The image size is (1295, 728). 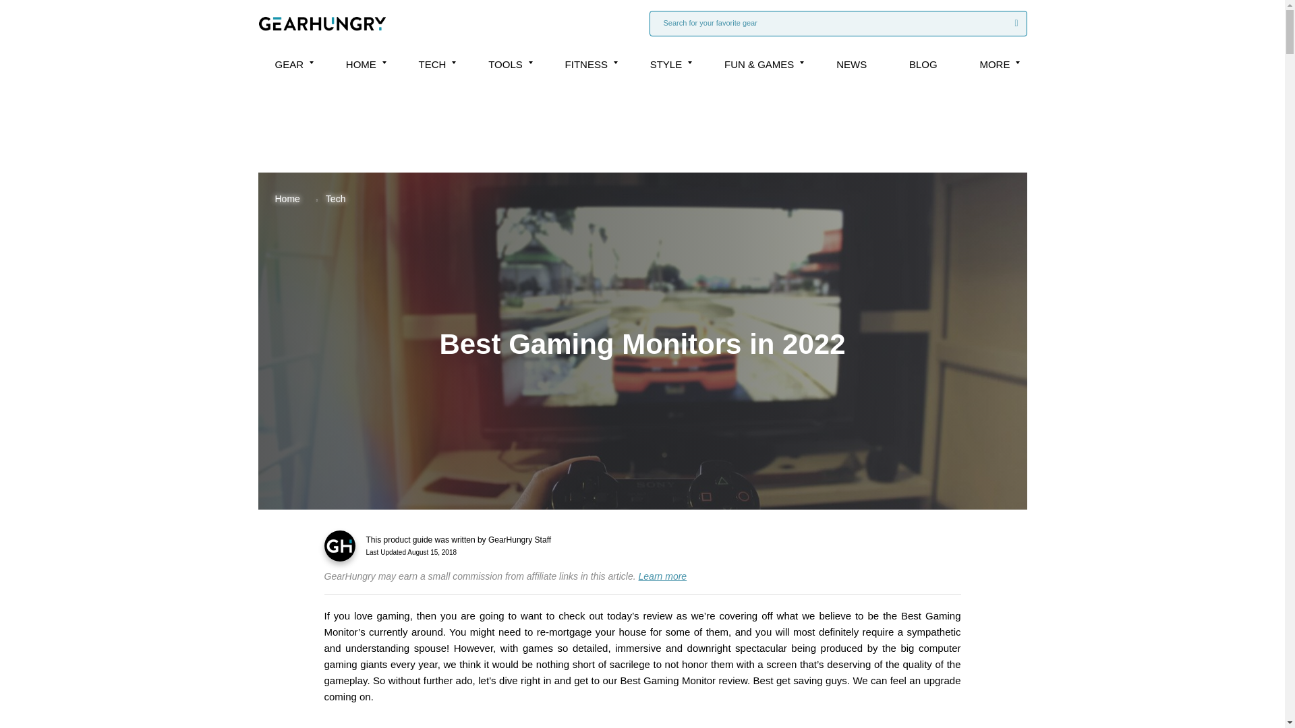 What do you see at coordinates (505, 64) in the screenshot?
I see `TOOLS` at bounding box center [505, 64].